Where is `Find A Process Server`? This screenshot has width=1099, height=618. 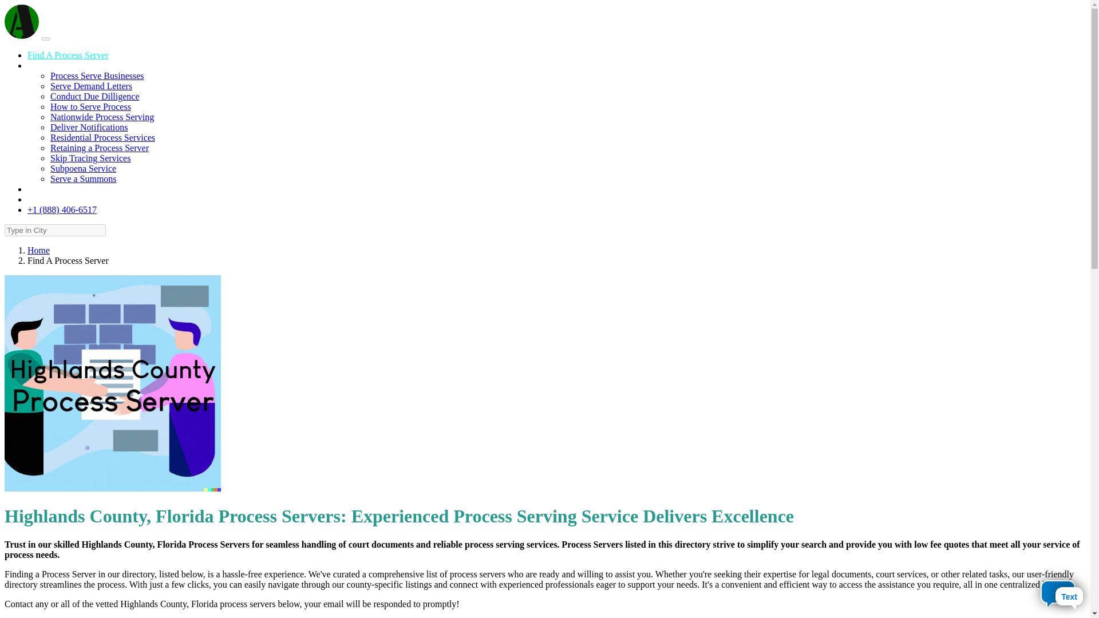
Find A Process Server is located at coordinates (68, 55).